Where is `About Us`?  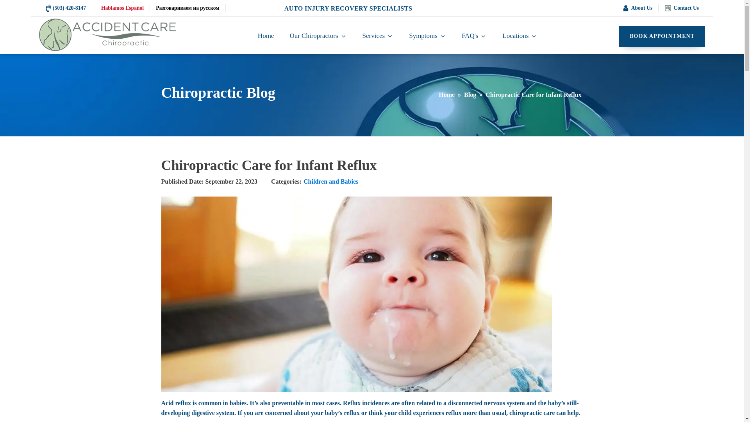 About Us is located at coordinates (637, 8).